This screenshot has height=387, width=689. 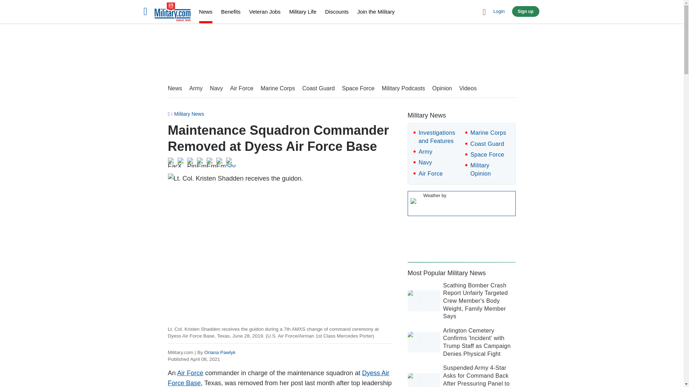 What do you see at coordinates (231, 11) in the screenshot?
I see `Benefits` at bounding box center [231, 11].